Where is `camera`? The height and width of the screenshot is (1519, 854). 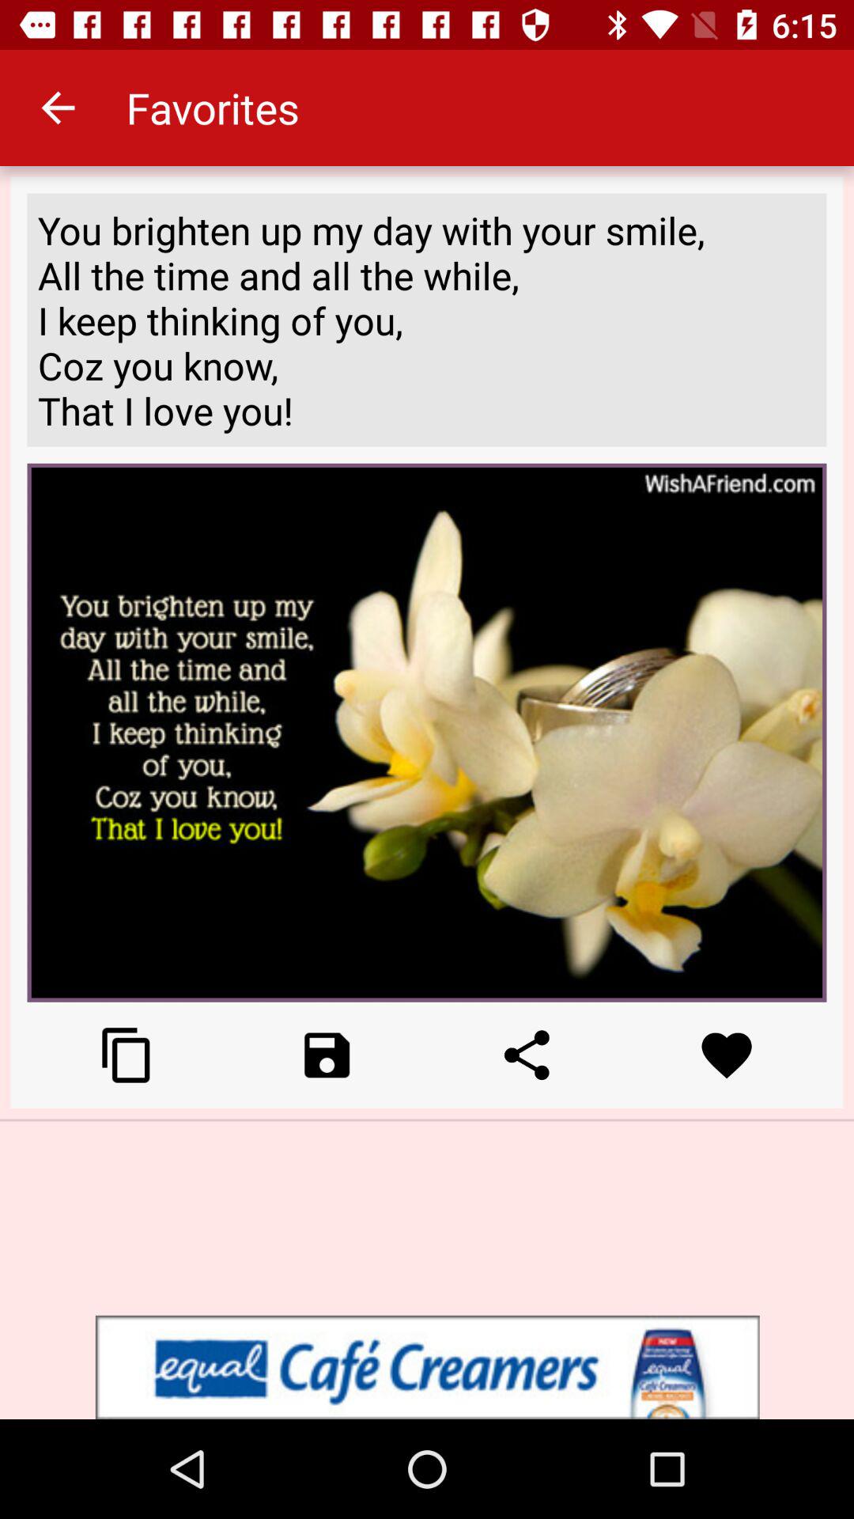
camera is located at coordinates (327, 1055).